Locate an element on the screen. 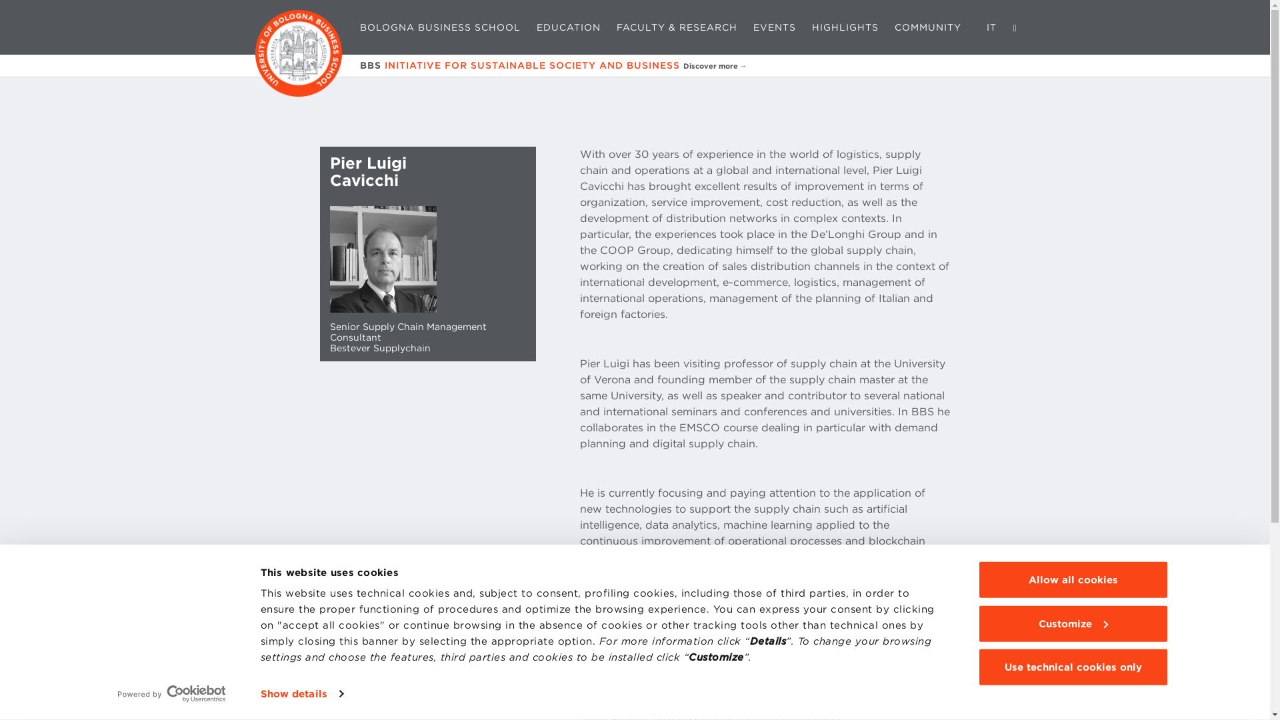 The height and width of the screenshot is (720, 1280). Show details is located at coordinates (301, 694).